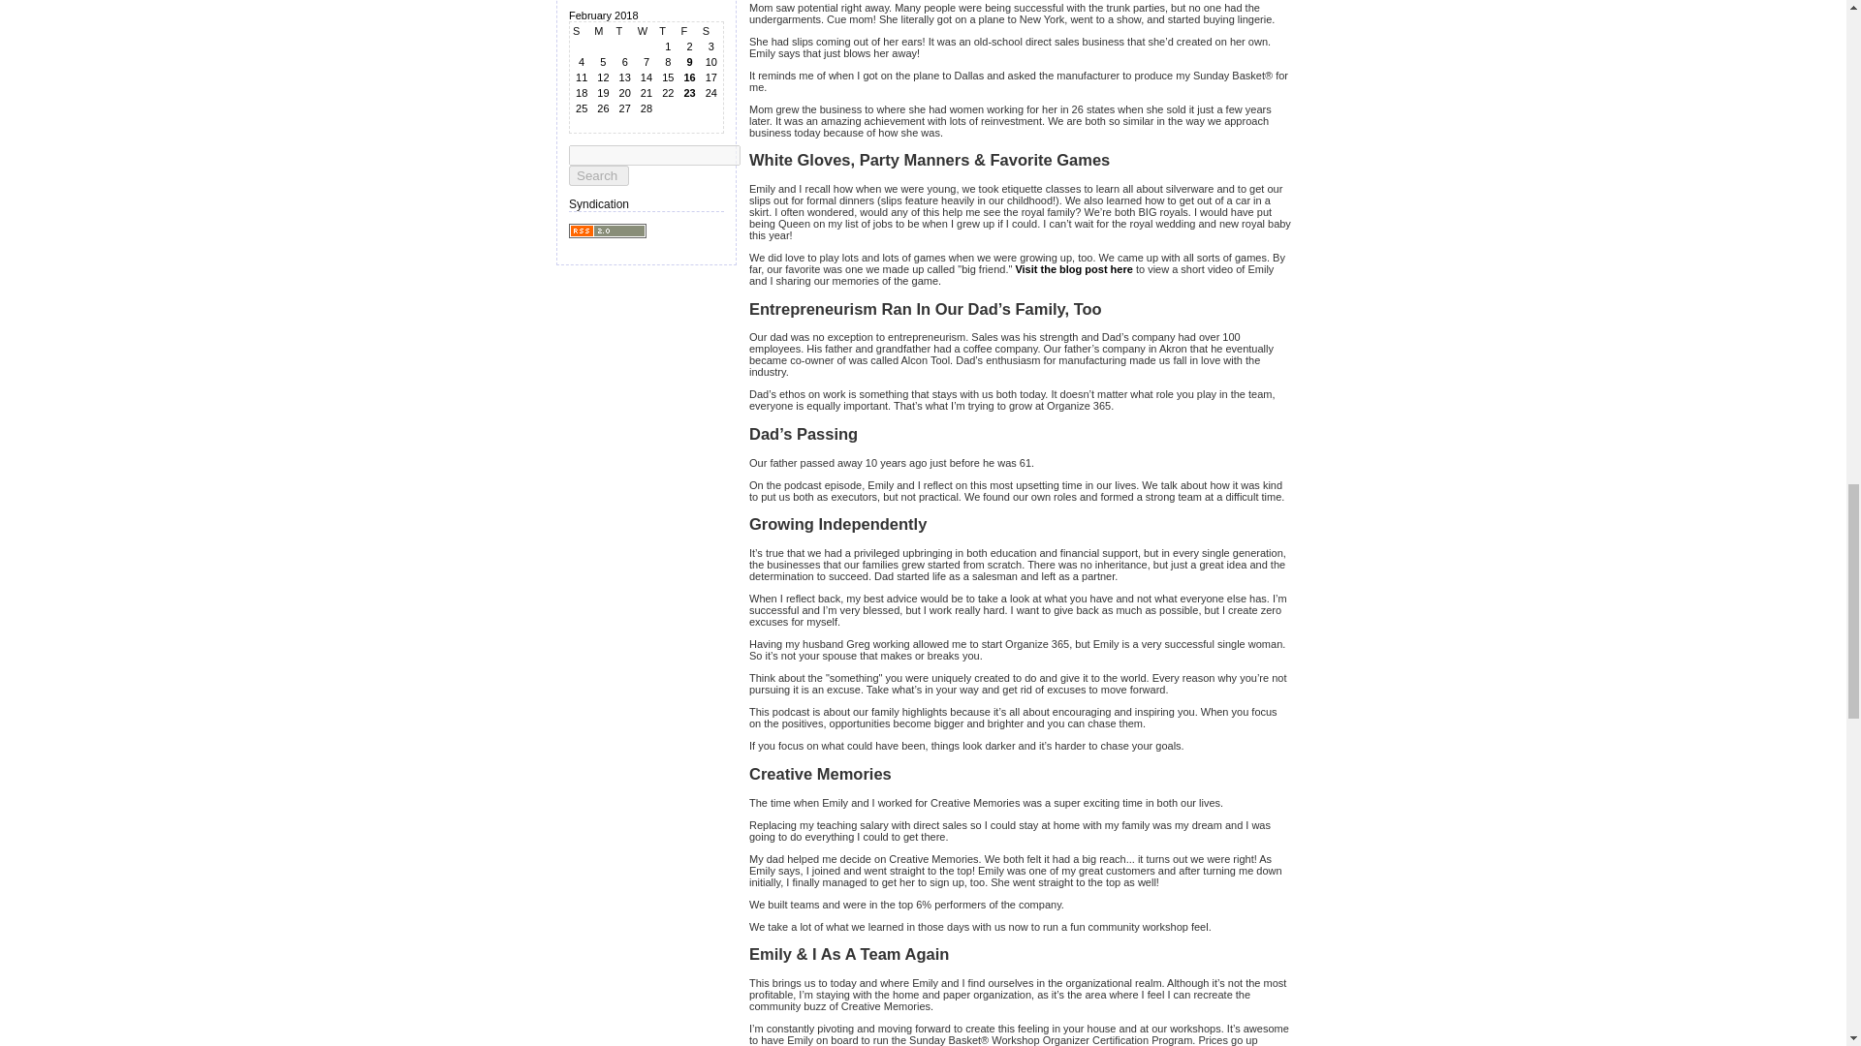  I want to click on Thursday, so click(667, 30).